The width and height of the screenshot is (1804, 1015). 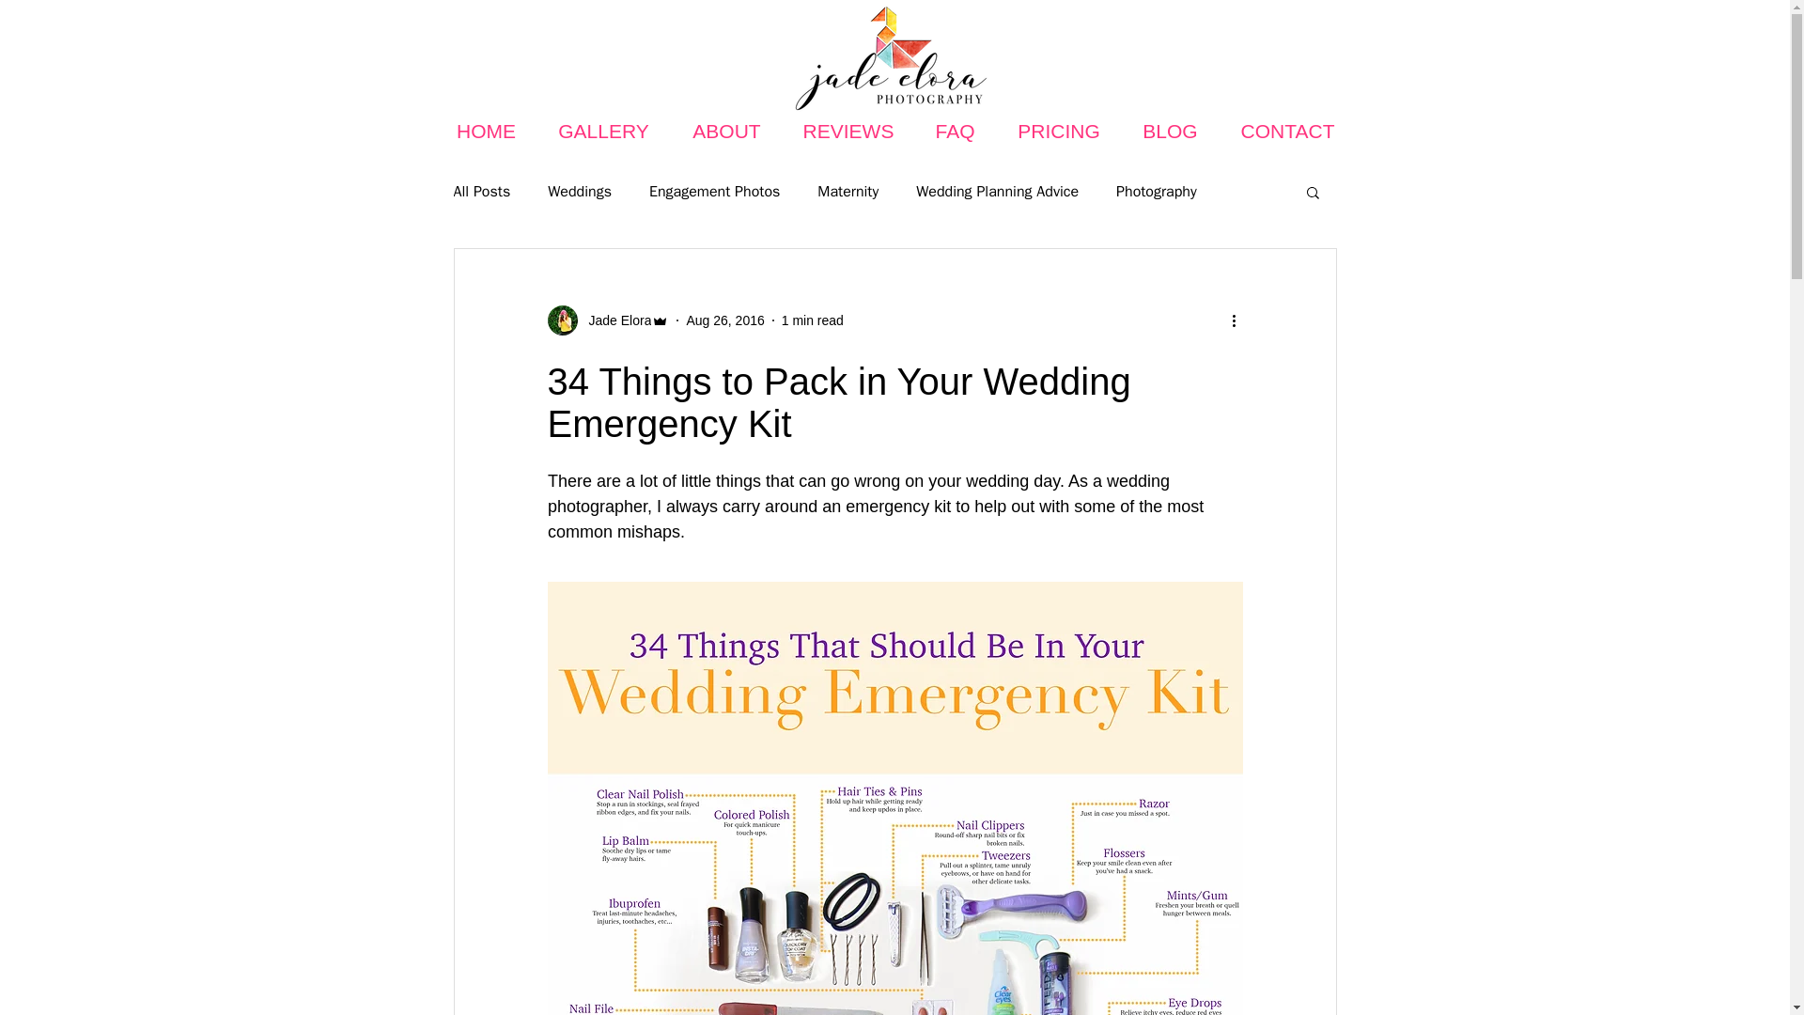 What do you see at coordinates (481, 192) in the screenshot?
I see `All Posts` at bounding box center [481, 192].